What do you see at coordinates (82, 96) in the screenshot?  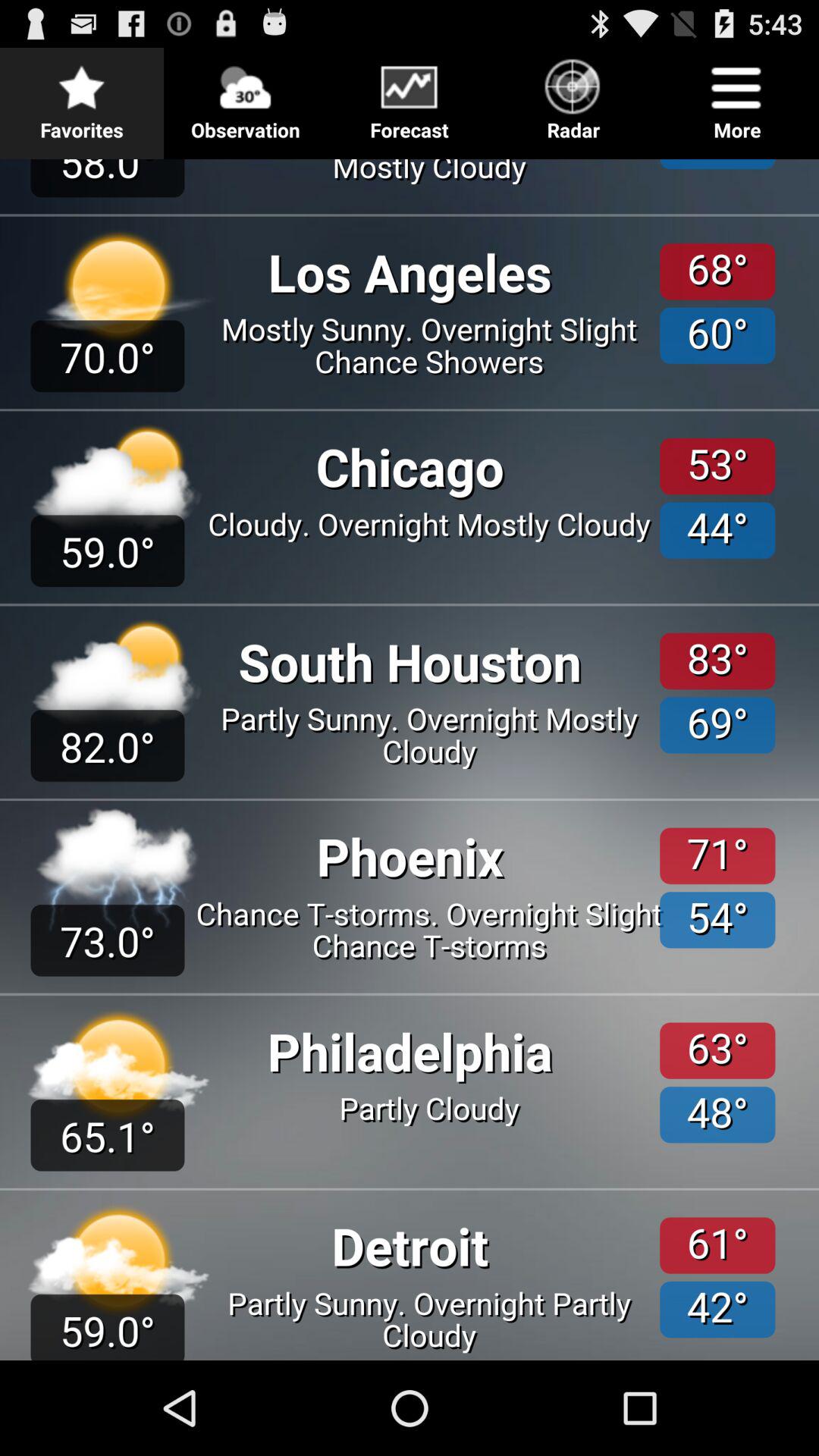 I see `click the item to the left of the observation button` at bounding box center [82, 96].